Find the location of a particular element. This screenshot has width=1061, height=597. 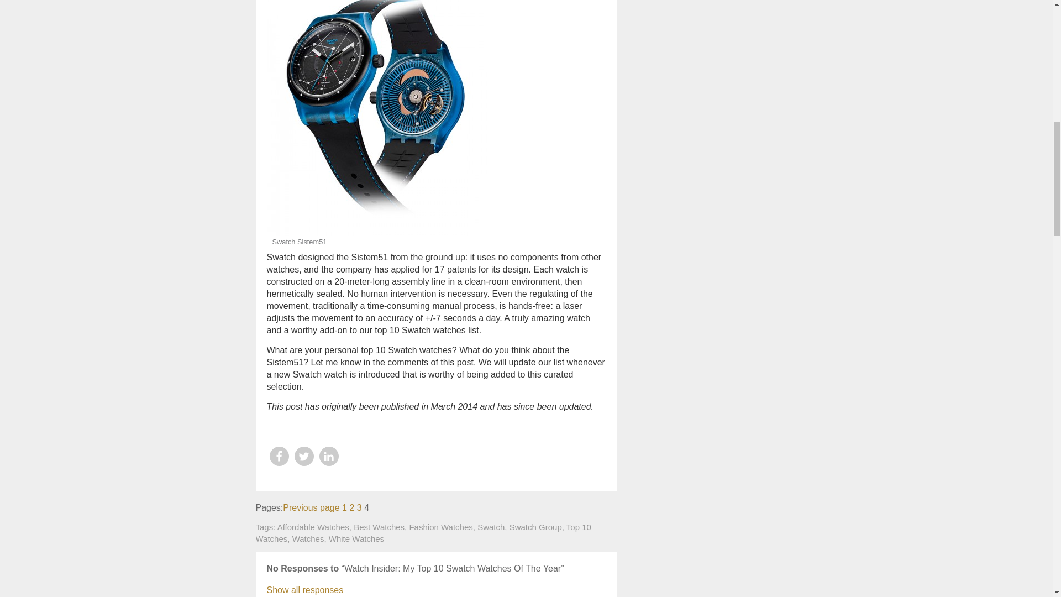

Share on Twitter is located at coordinates (303, 456).